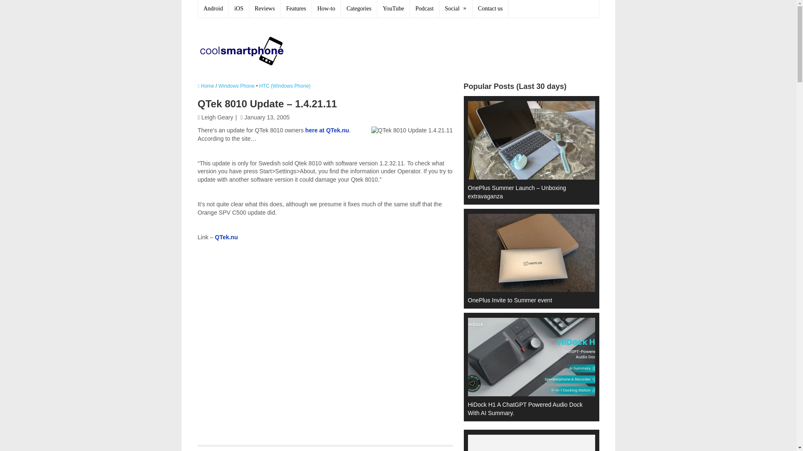  What do you see at coordinates (447, 49) in the screenshot?
I see `Advertisement` at bounding box center [447, 49].